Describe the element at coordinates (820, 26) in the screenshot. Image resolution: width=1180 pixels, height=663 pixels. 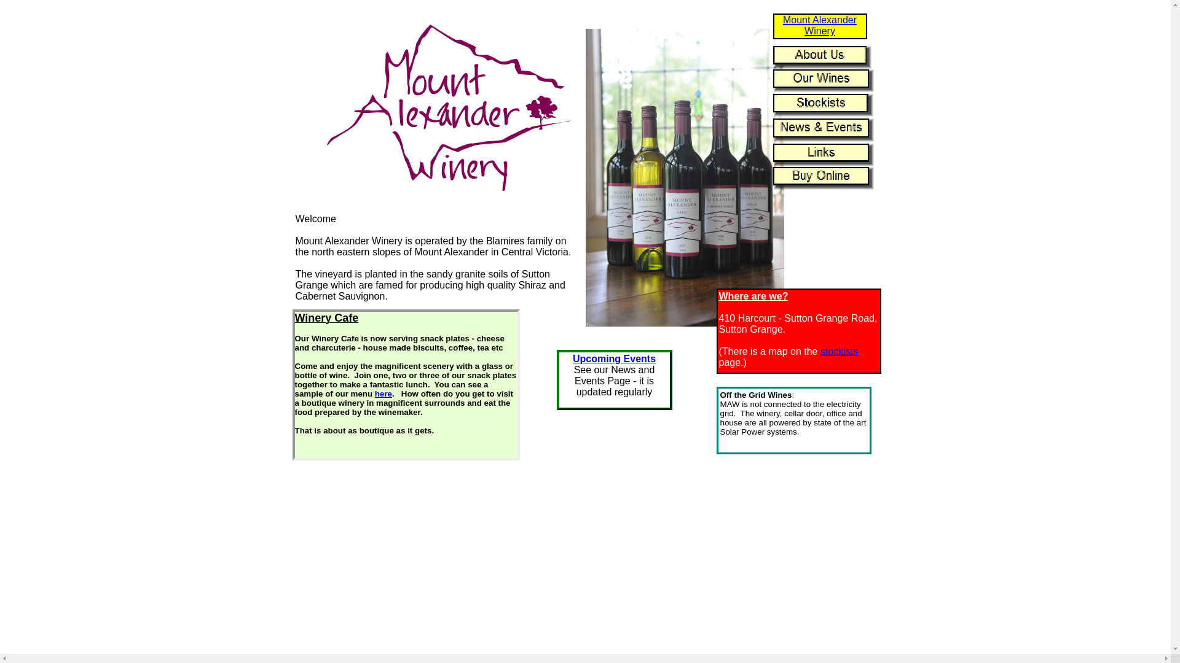
I see `Mount Alexander Winery` at that location.